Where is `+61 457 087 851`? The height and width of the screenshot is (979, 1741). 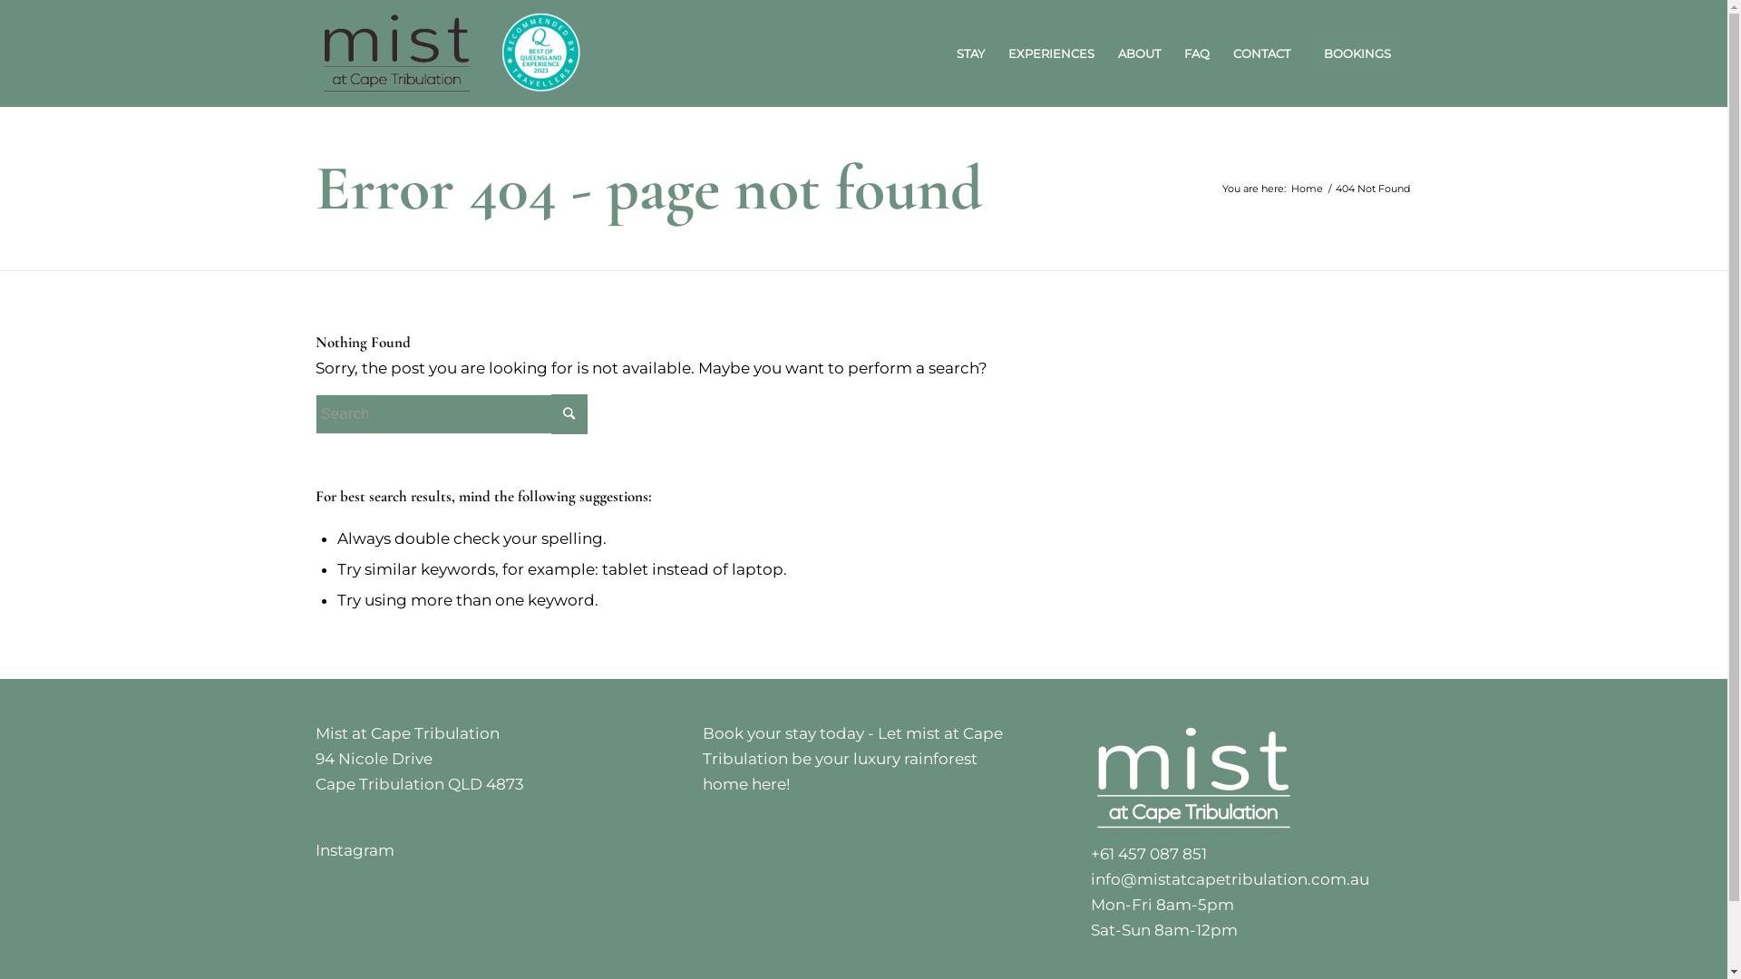
+61 457 087 851 is located at coordinates (1149, 854).